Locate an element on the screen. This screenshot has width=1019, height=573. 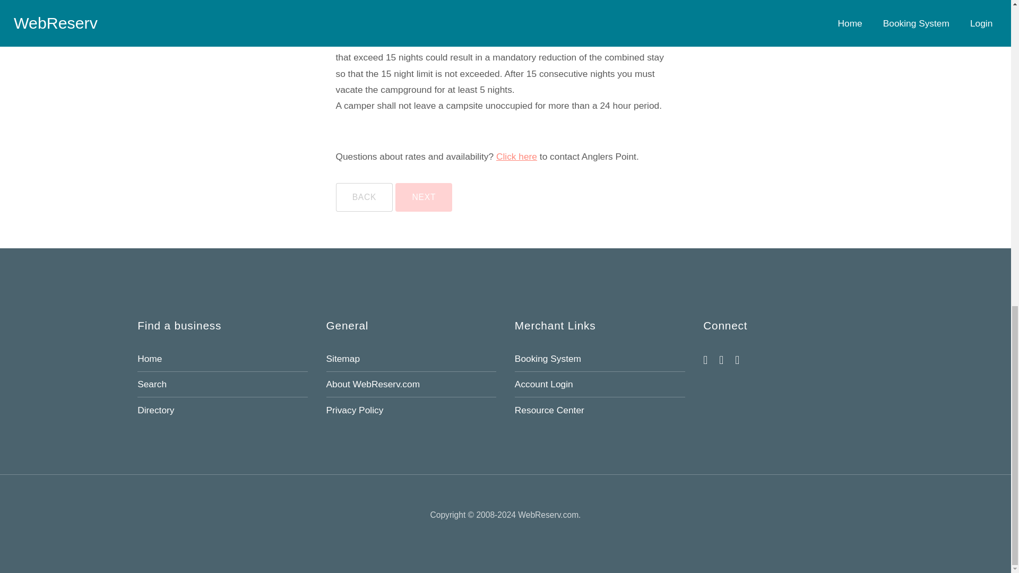
Privacy Policy is located at coordinates (355, 410).